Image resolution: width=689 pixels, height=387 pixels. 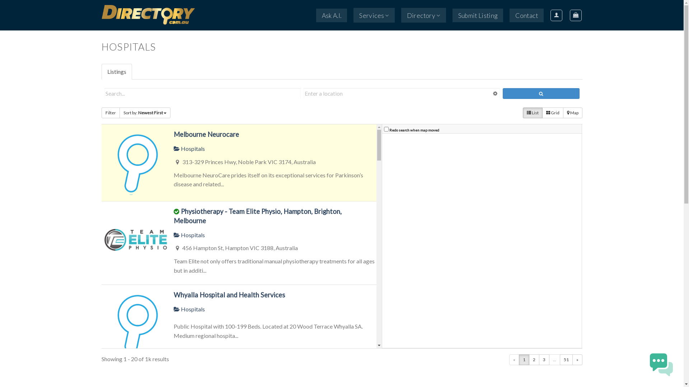 I want to click on List, so click(x=533, y=113).